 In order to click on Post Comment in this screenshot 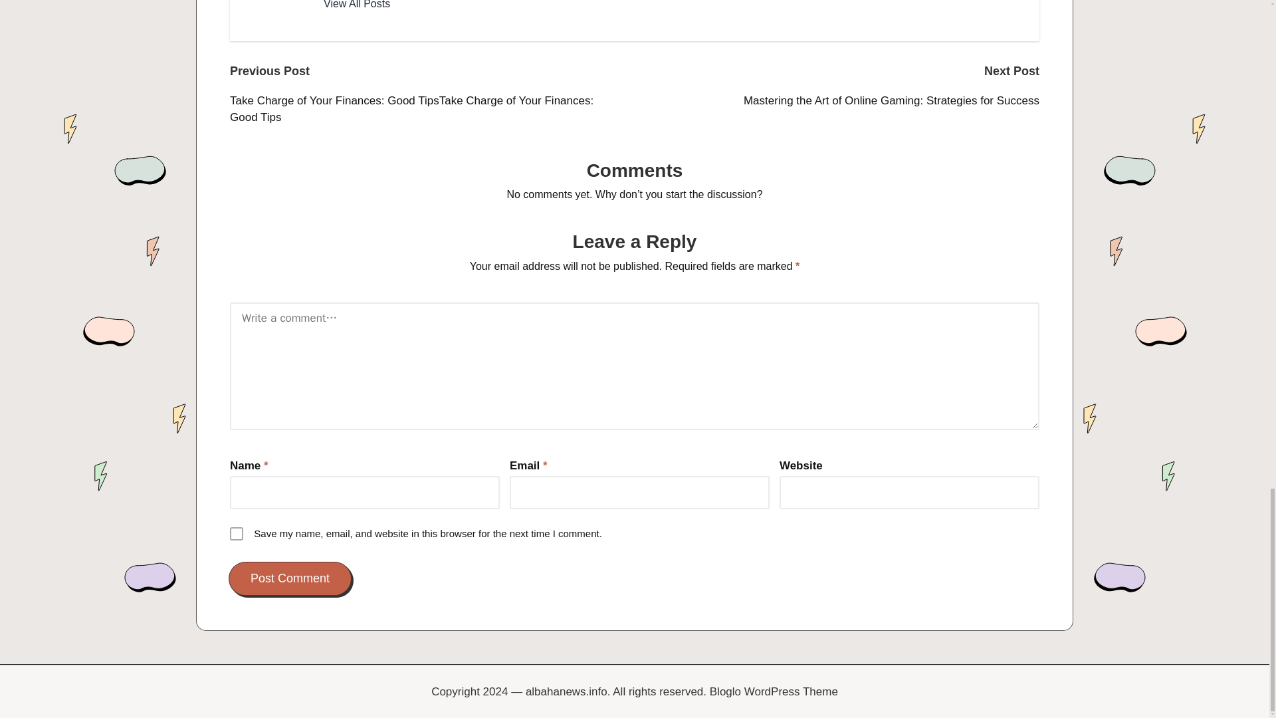, I will do `click(290, 578)`.